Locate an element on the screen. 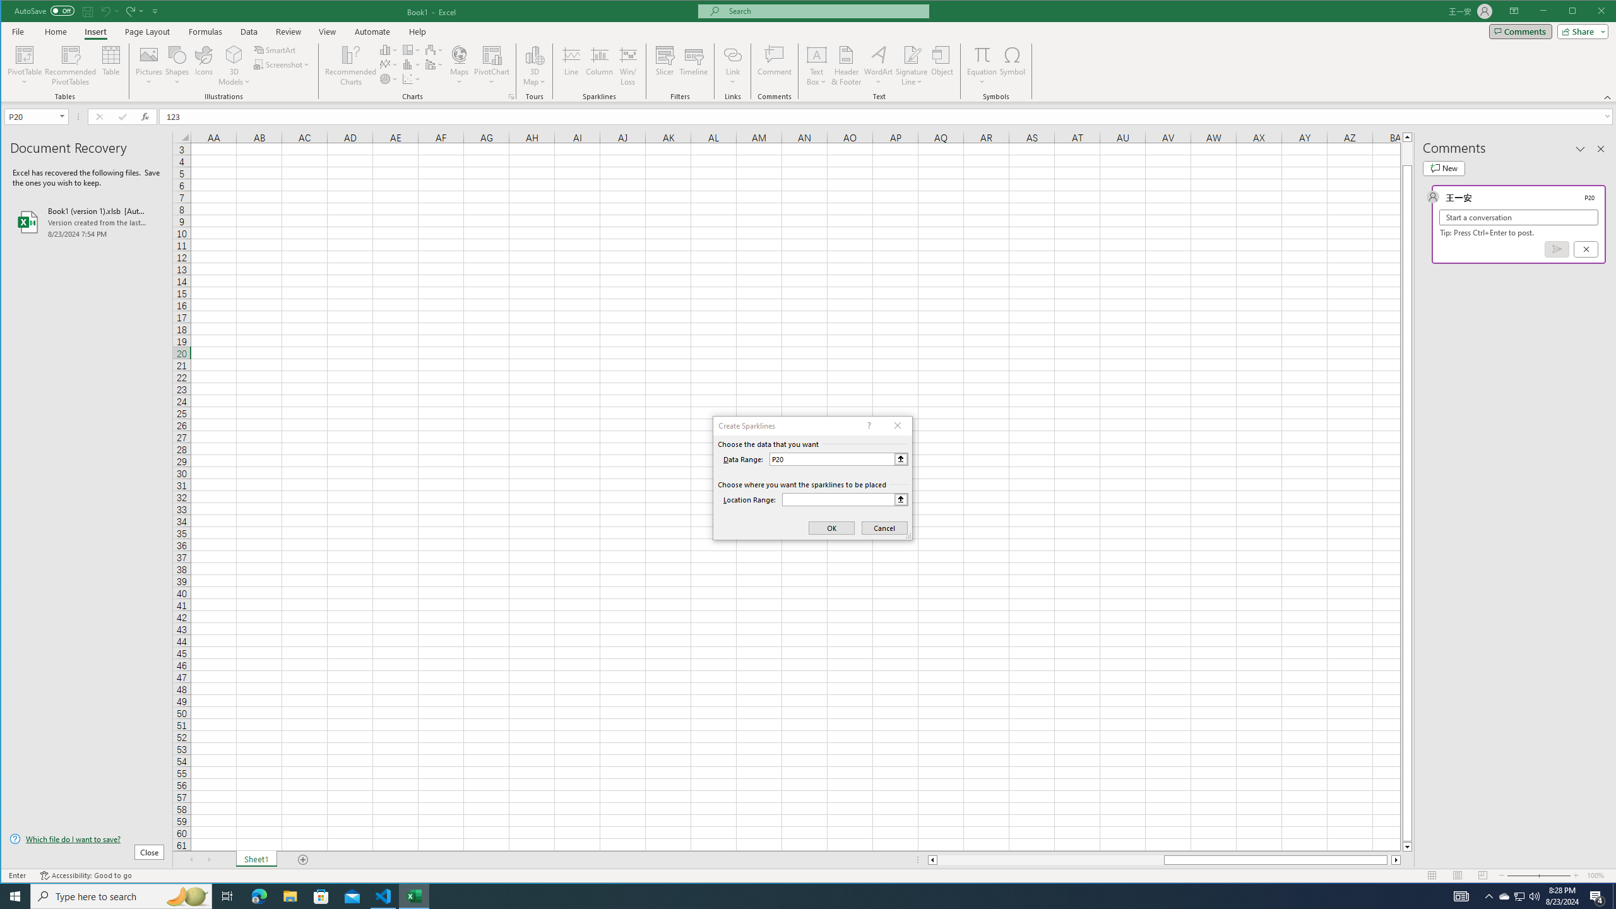 The width and height of the screenshot is (1616, 909). Insert Statistic Chart is located at coordinates (412, 64).